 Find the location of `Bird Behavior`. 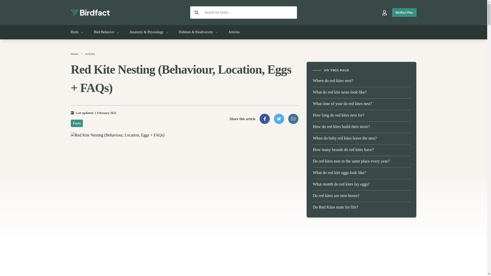

Bird Behavior is located at coordinates (106, 32).